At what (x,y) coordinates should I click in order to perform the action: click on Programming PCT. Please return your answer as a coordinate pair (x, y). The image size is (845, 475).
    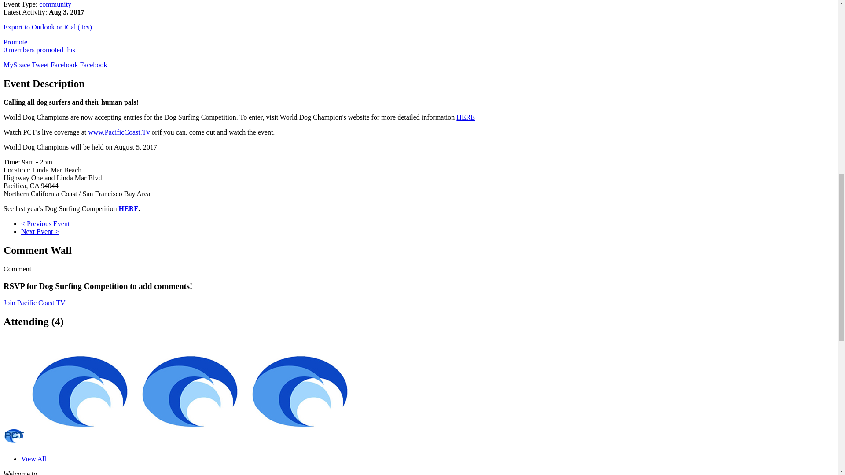
    Looking at the image, I should click on (14, 444).